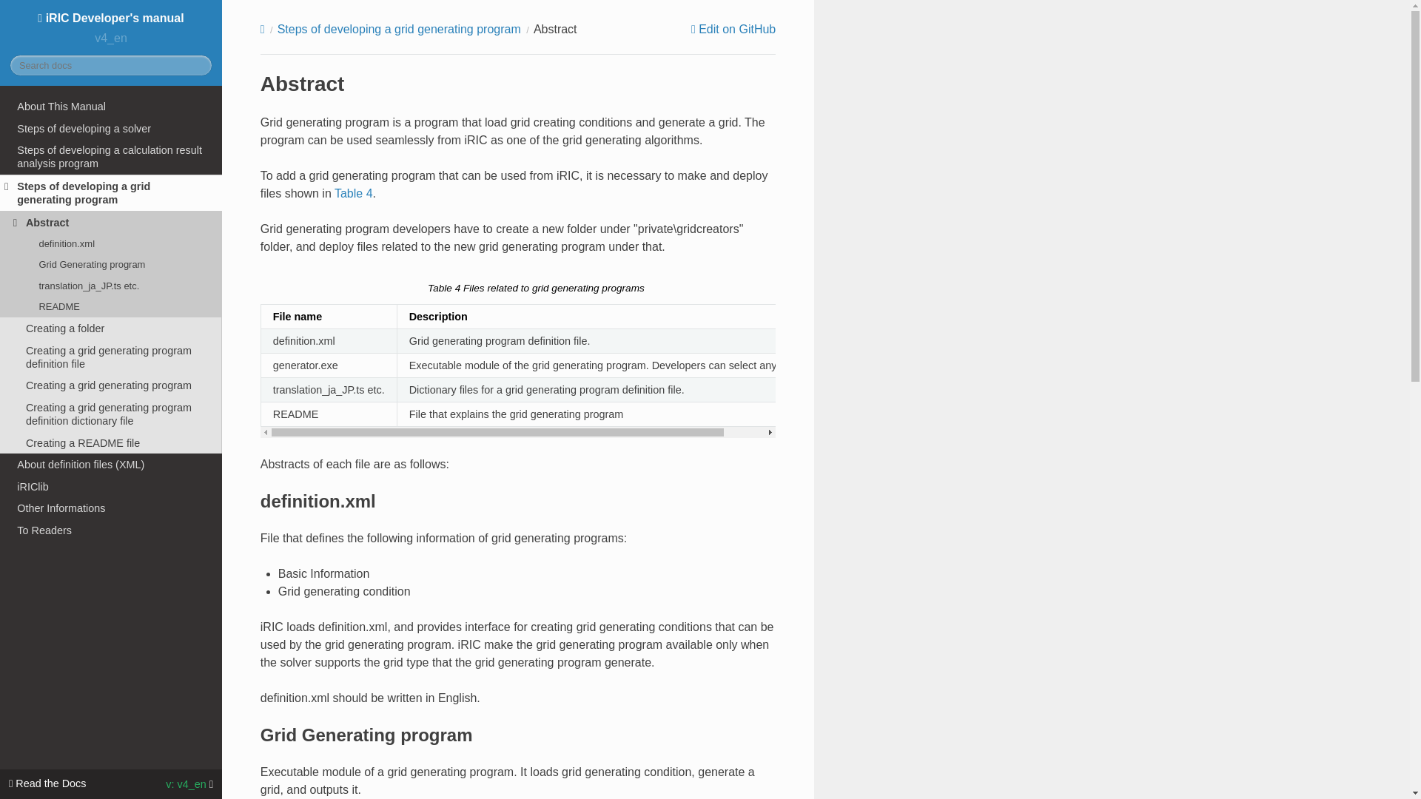  What do you see at coordinates (111, 306) in the screenshot?
I see `README` at bounding box center [111, 306].